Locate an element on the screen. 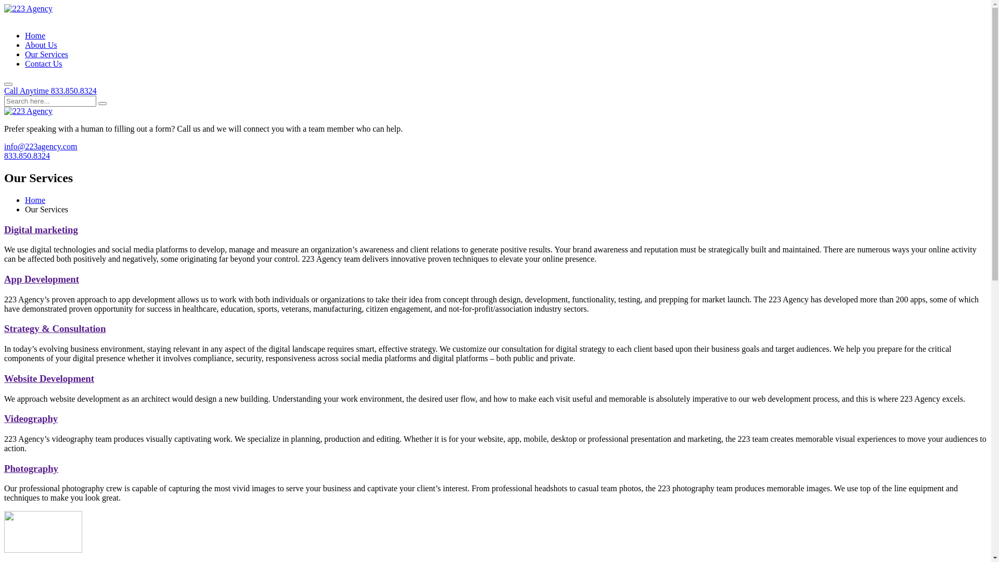 The width and height of the screenshot is (999, 562). 833.850.8324 is located at coordinates (27, 156).